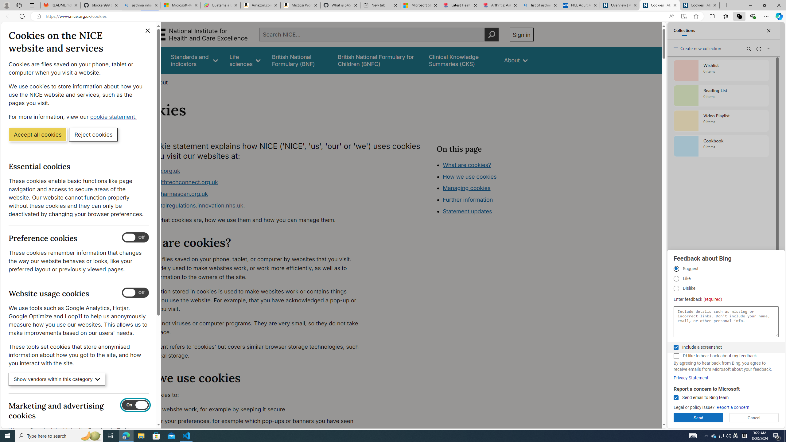  I want to click on Show vendors within this category, so click(57, 379).